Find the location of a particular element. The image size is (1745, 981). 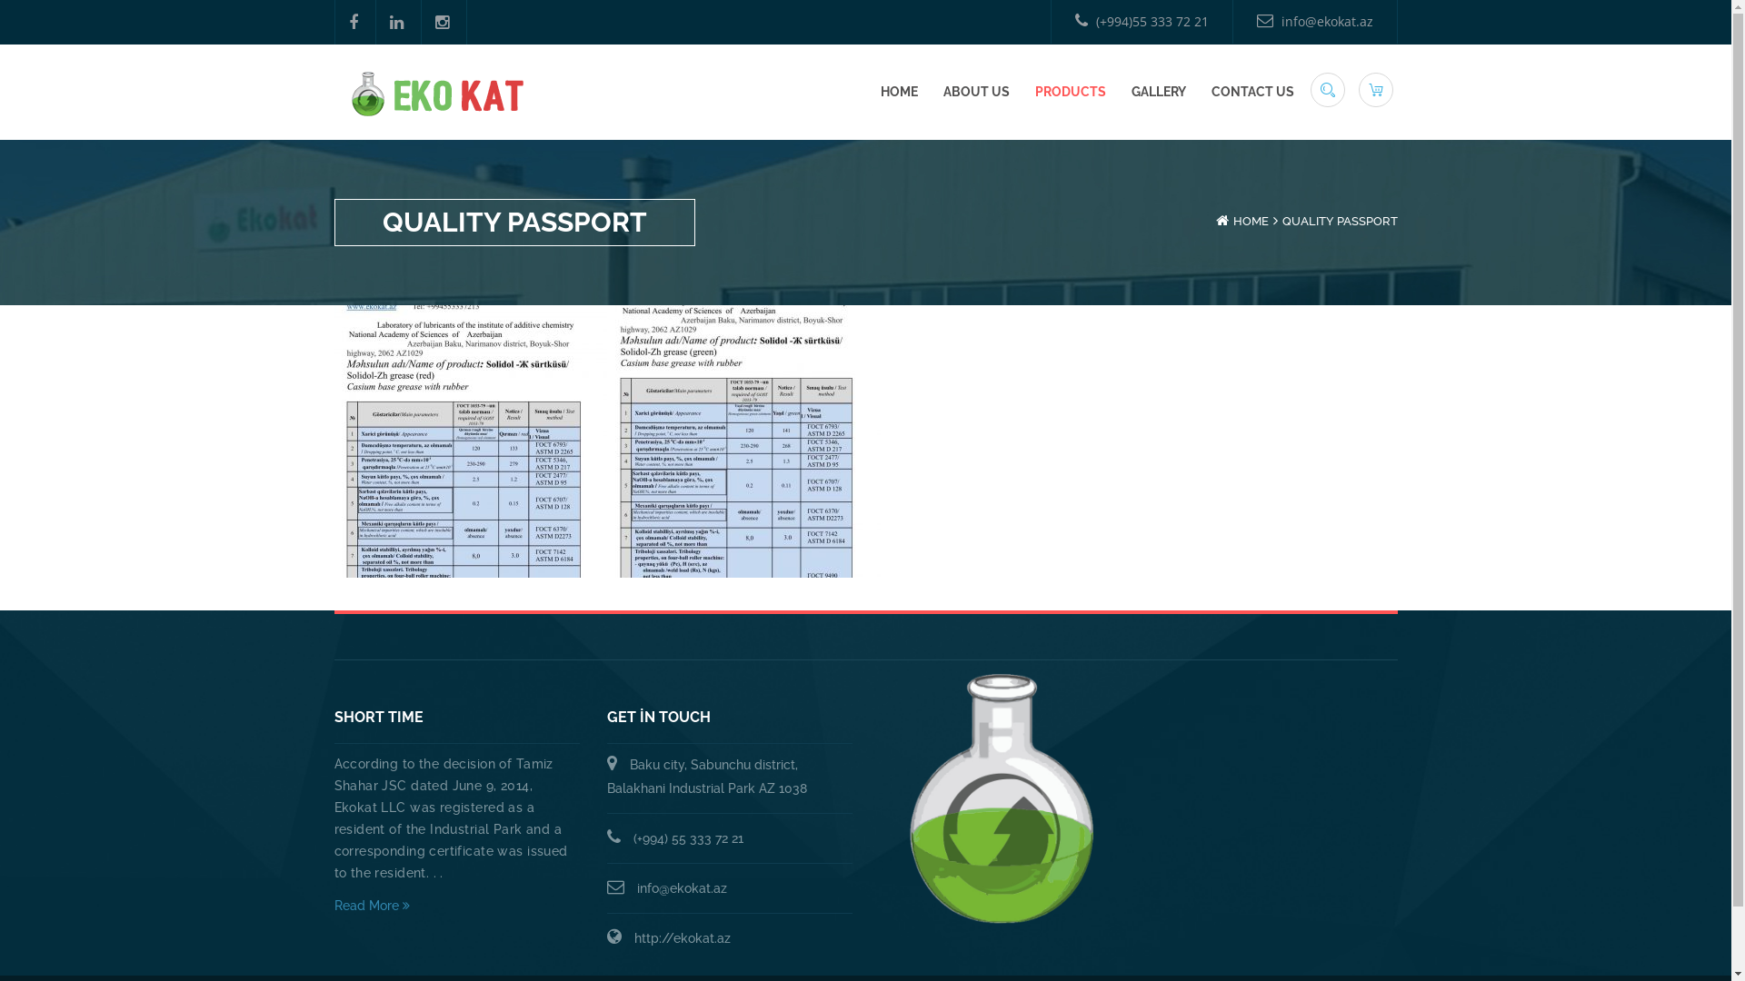

(+994)55 333 72 21 is located at coordinates (1142, 22).